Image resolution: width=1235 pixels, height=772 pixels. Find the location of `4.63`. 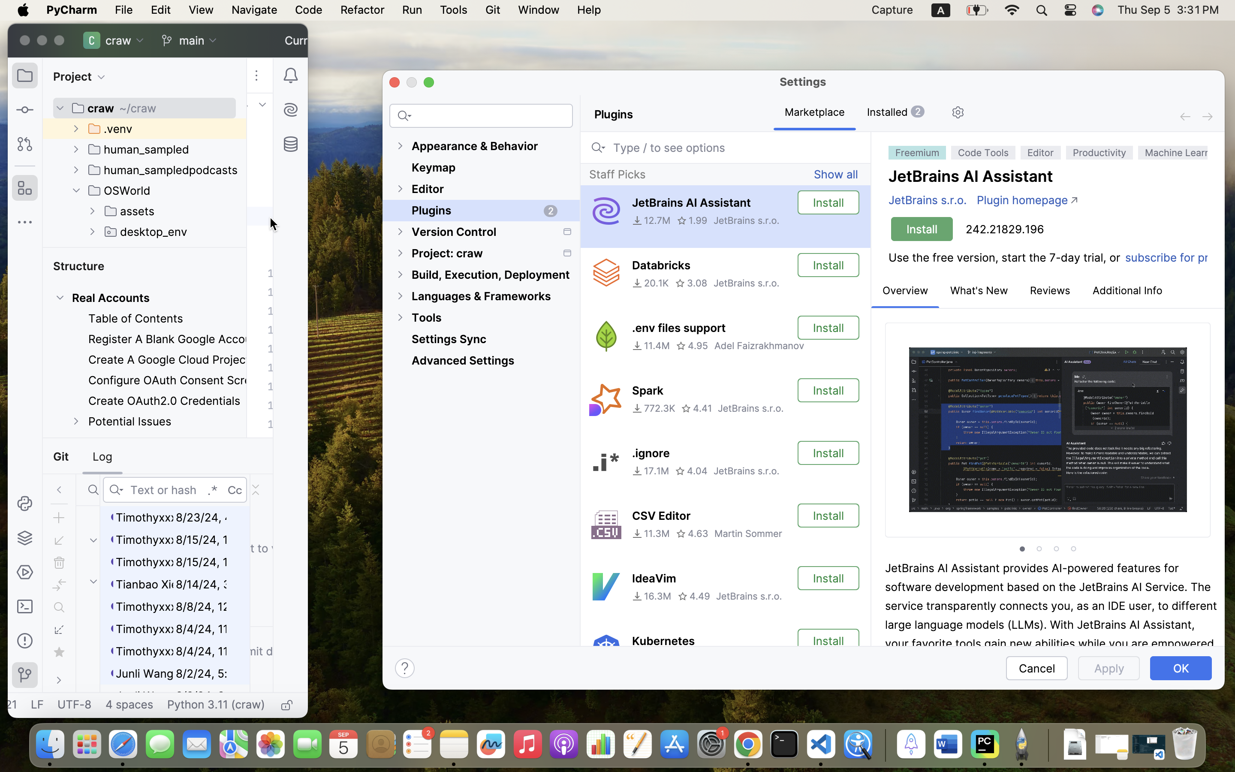

4.63 is located at coordinates (692, 534).